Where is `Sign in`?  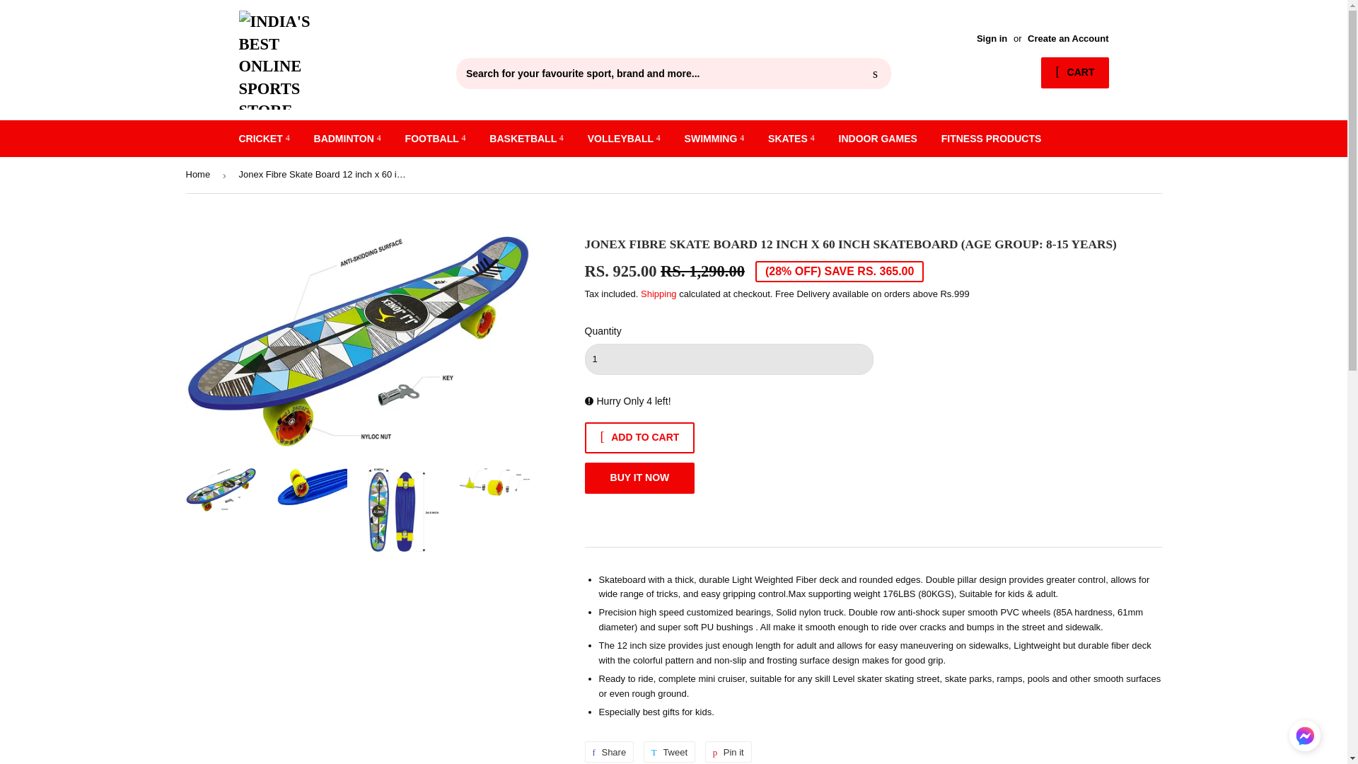
Sign in is located at coordinates (992, 38).